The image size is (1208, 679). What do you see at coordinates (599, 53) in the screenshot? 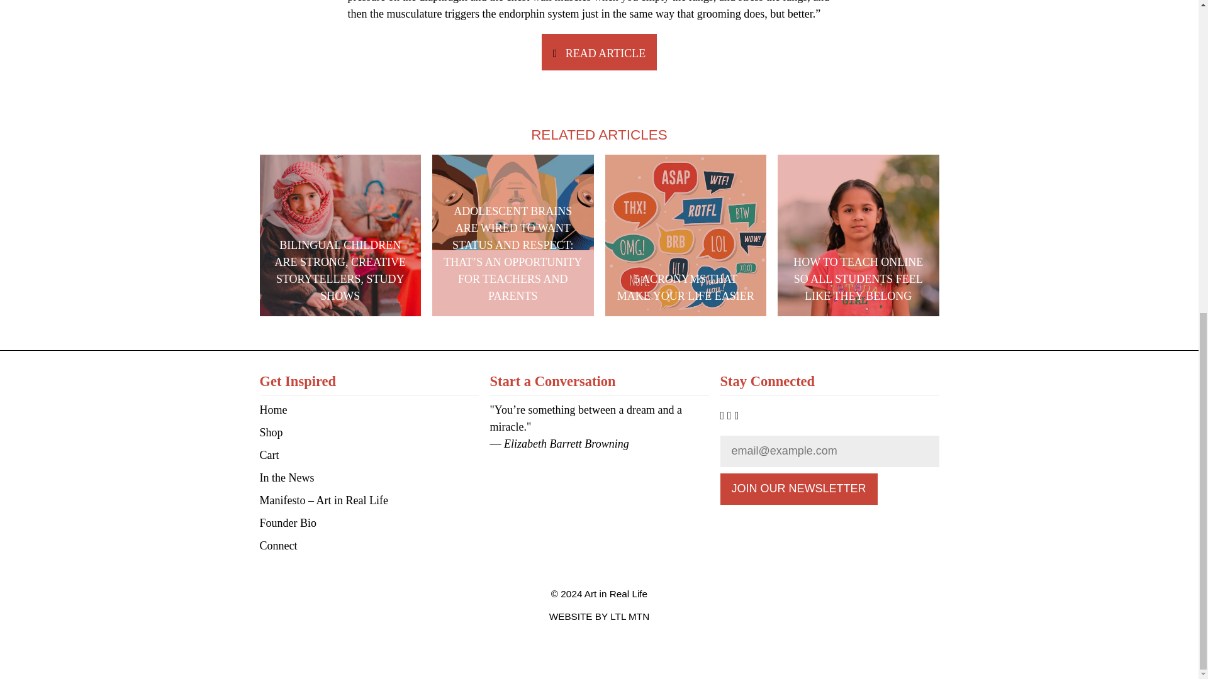
I see `Open external article in a new tab.` at bounding box center [599, 53].